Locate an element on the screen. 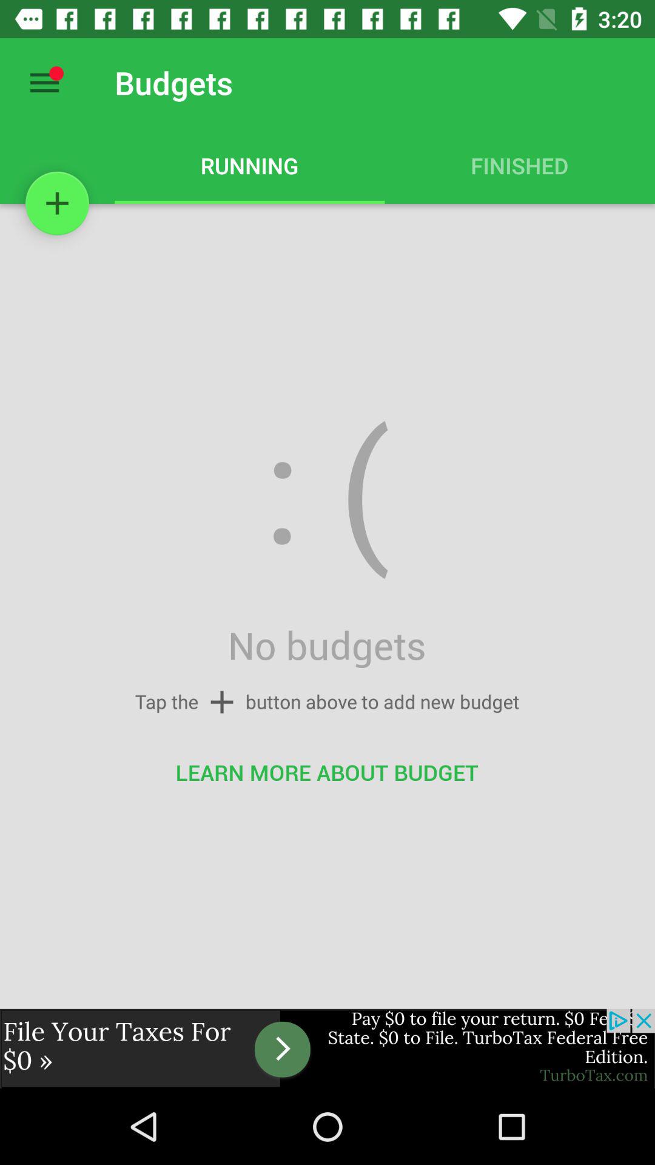 The image size is (655, 1165). open app is located at coordinates (327, 1048).